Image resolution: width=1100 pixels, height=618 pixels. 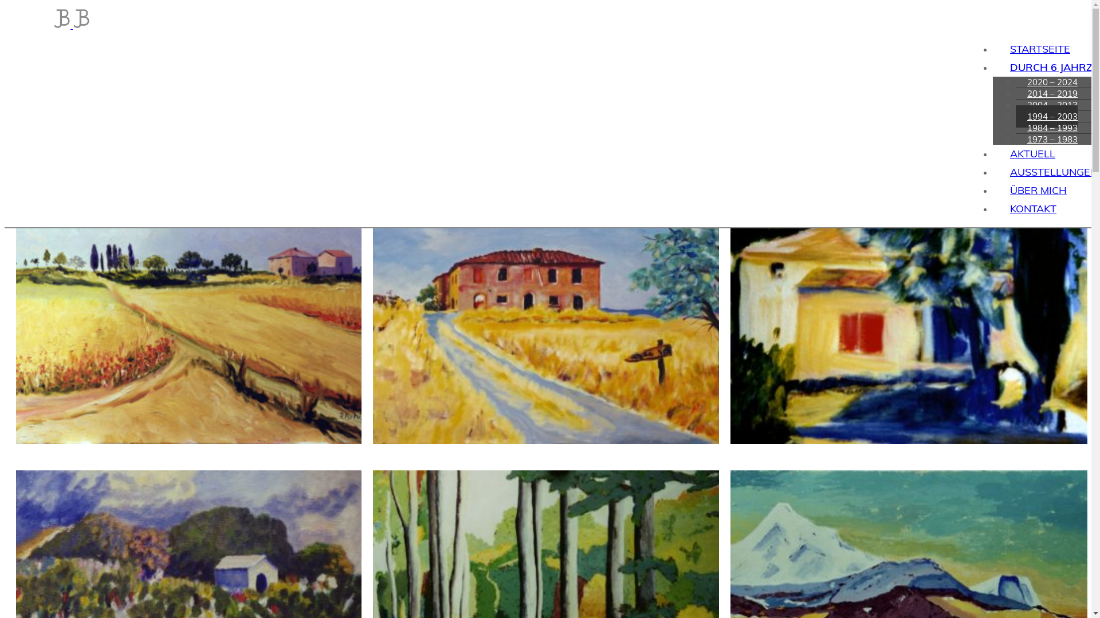 What do you see at coordinates (195, 452) in the screenshot?
I see `Bruno Ischi 105 Oel (verkauft) Sommer, Toscana 60 x 45` at bounding box center [195, 452].